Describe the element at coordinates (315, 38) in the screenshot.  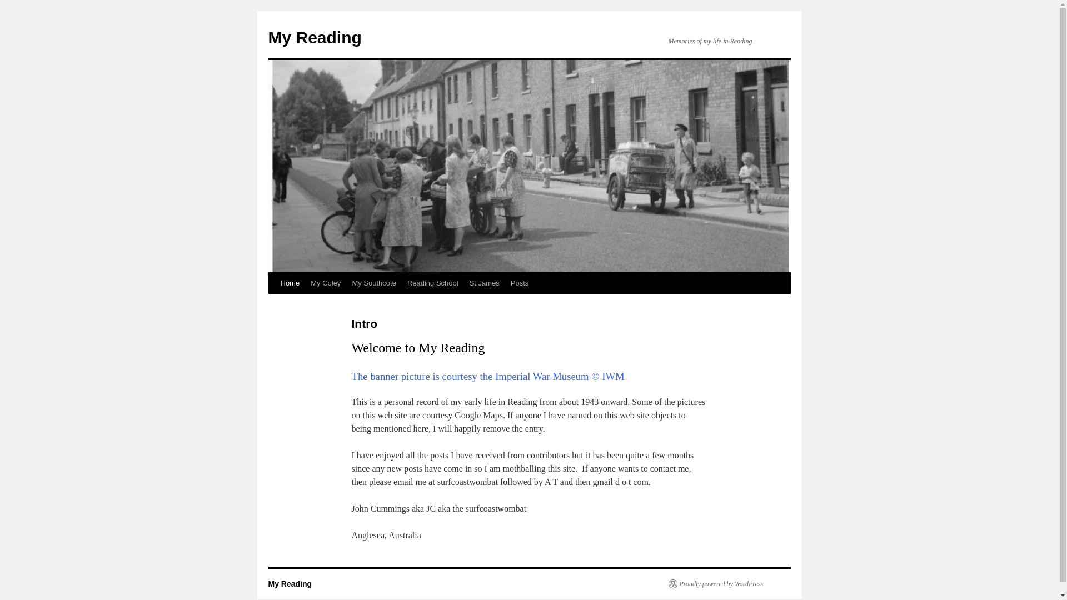
I see `My Reading` at that location.